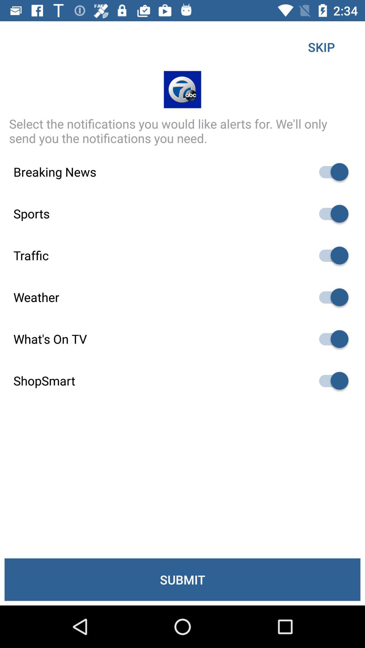 This screenshot has height=648, width=365. What do you see at coordinates (331, 297) in the screenshot?
I see `weather notification on or off` at bounding box center [331, 297].